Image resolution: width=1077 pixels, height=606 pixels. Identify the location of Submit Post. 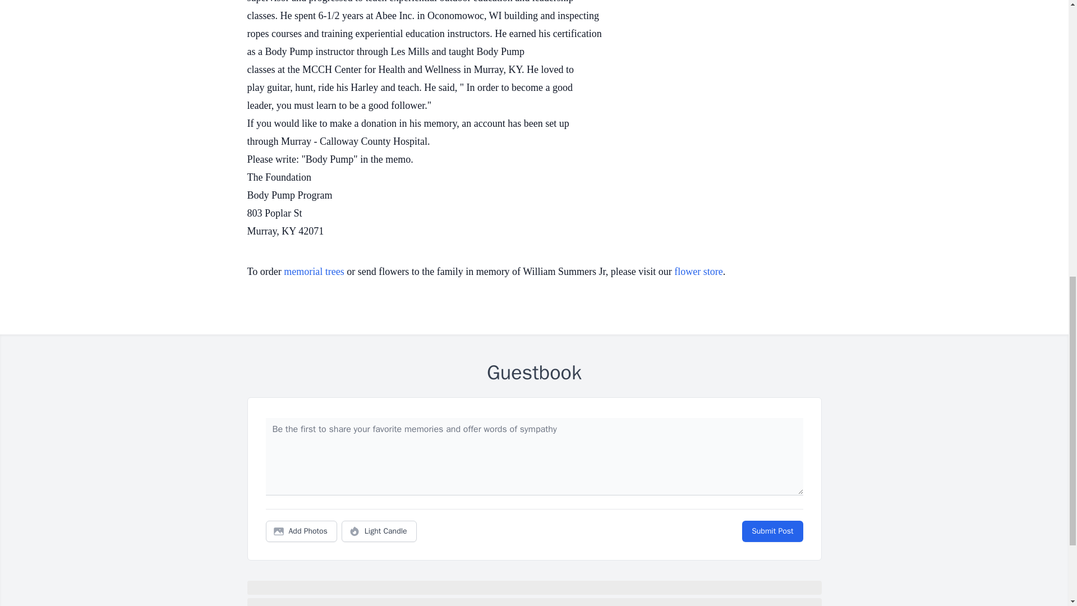
(772, 531).